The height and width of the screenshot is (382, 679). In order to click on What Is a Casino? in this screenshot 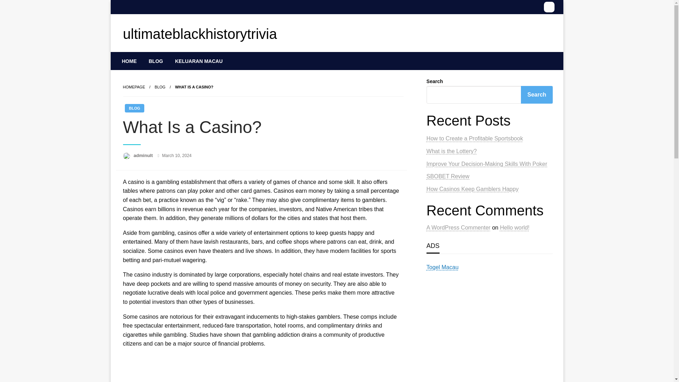, I will do `click(194, 87)`.